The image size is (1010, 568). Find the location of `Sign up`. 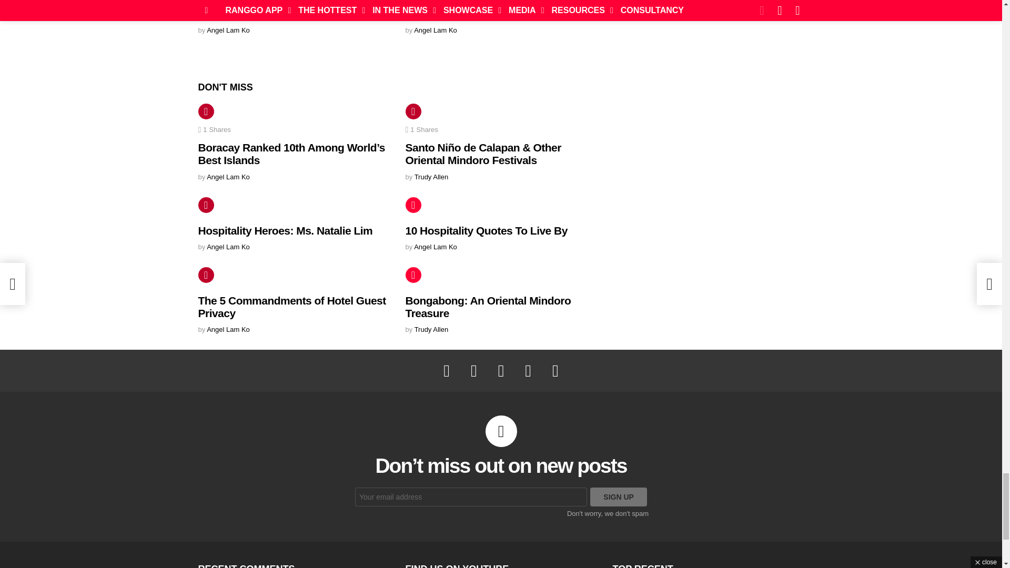

Sign up is located at coordinates (619, 496).